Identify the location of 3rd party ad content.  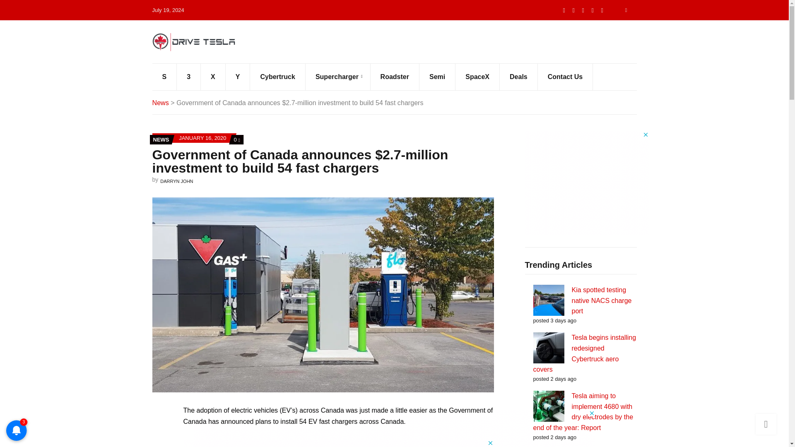
(338, 443).